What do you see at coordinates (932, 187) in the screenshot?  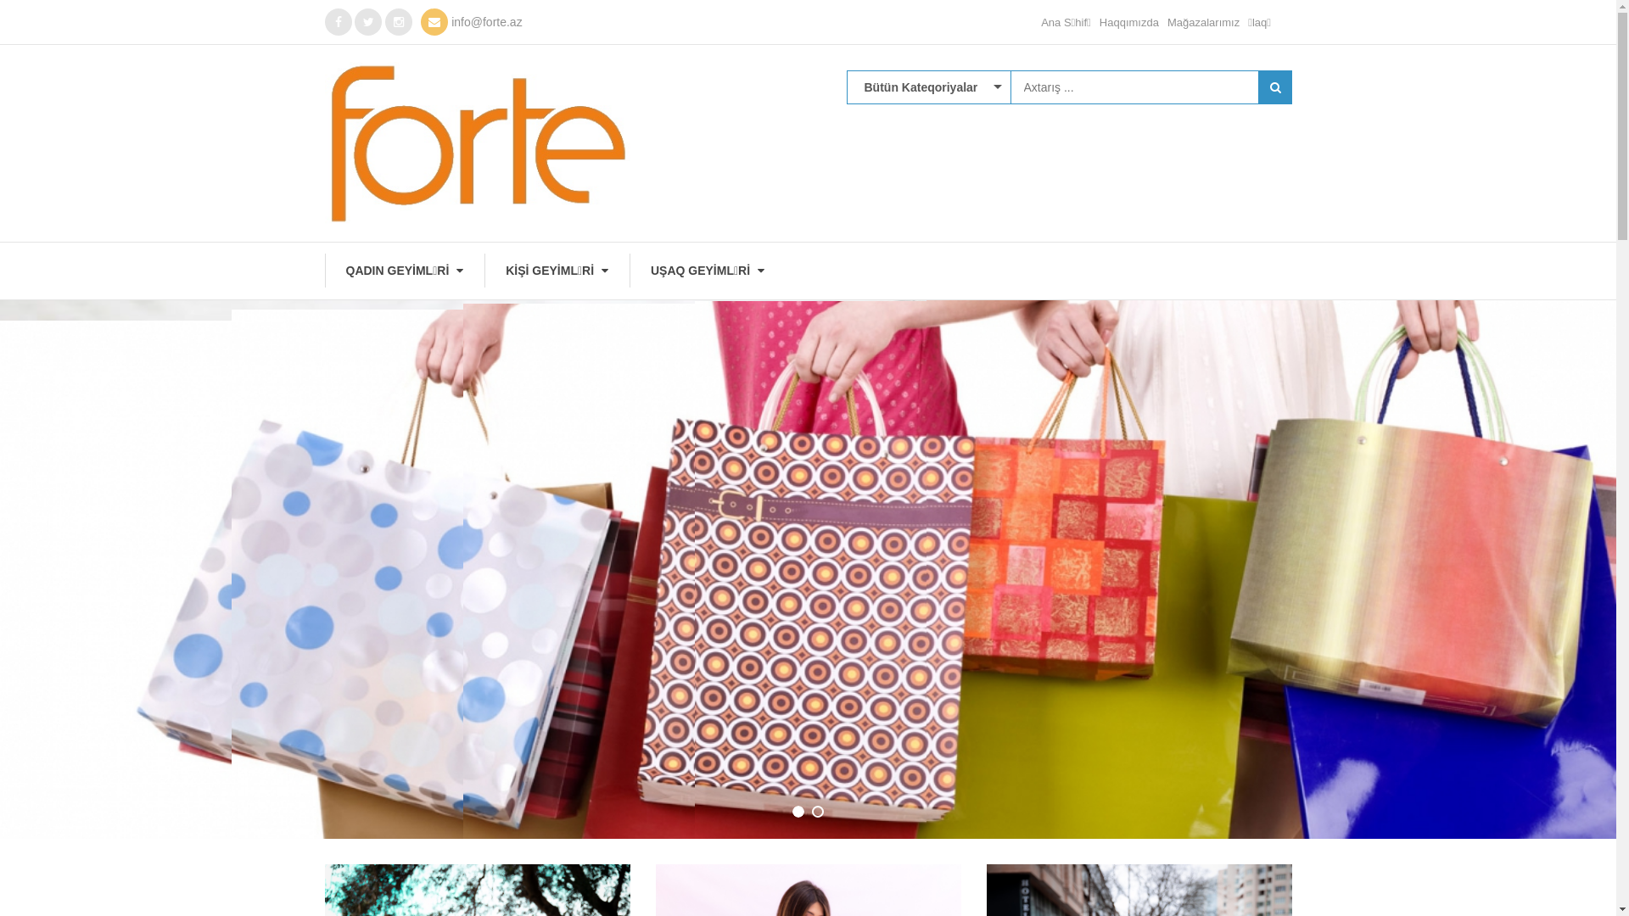 I see `17` at bounding box center [932, 187].